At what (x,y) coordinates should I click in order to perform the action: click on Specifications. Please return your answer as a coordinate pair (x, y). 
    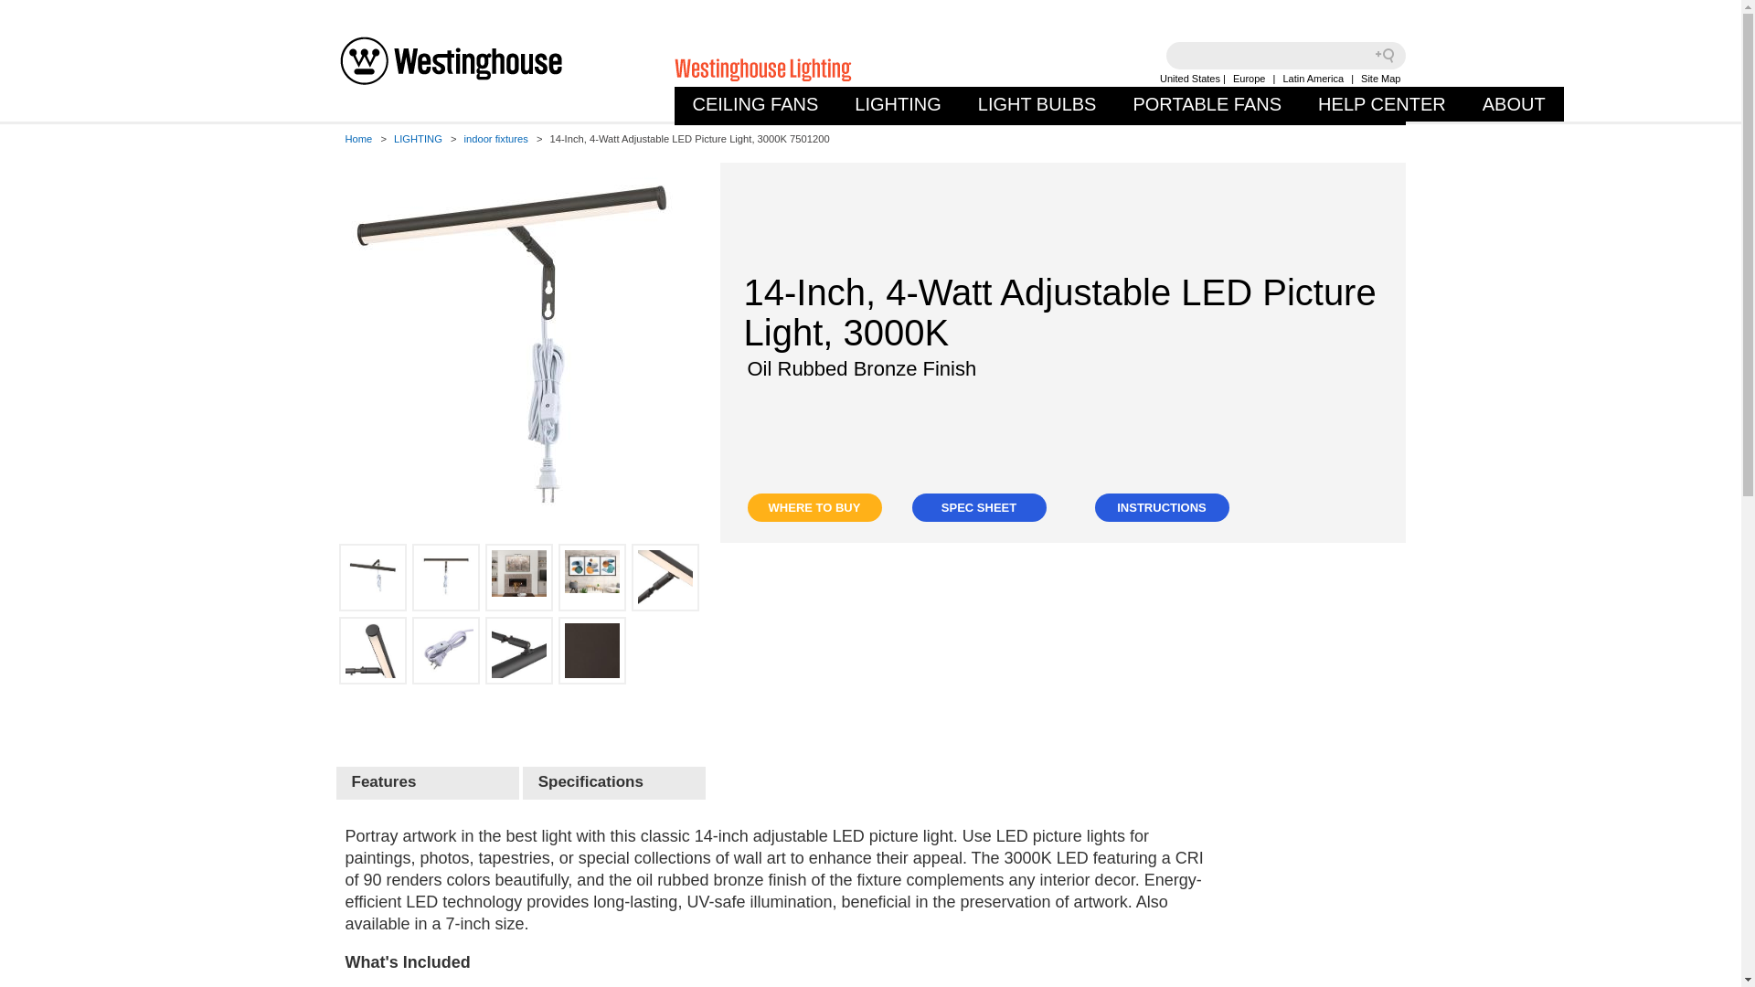
    Looking at the image, I should click on (614, 782).